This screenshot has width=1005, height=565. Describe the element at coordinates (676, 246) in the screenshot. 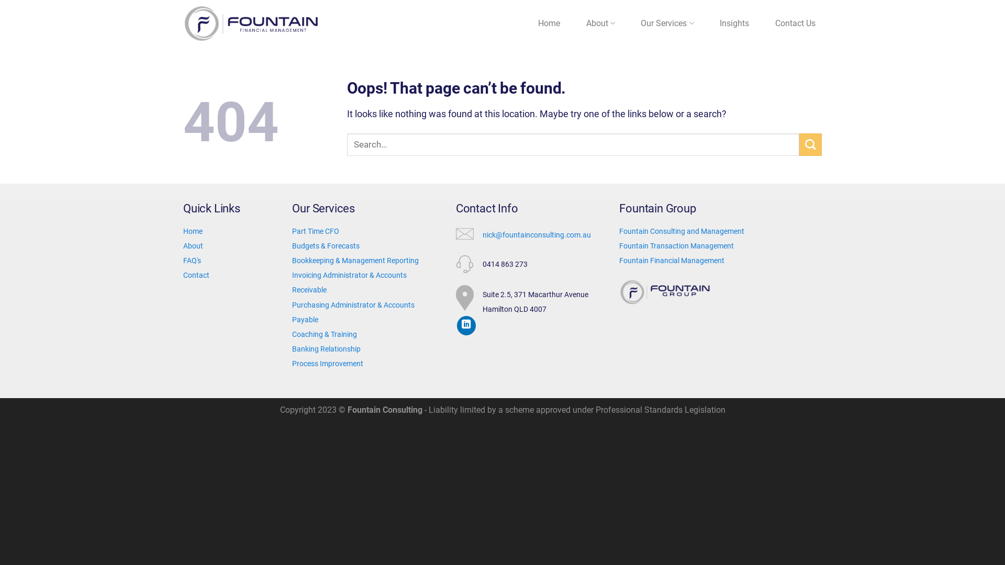

I see `Fountain Transaction Management` at that location.